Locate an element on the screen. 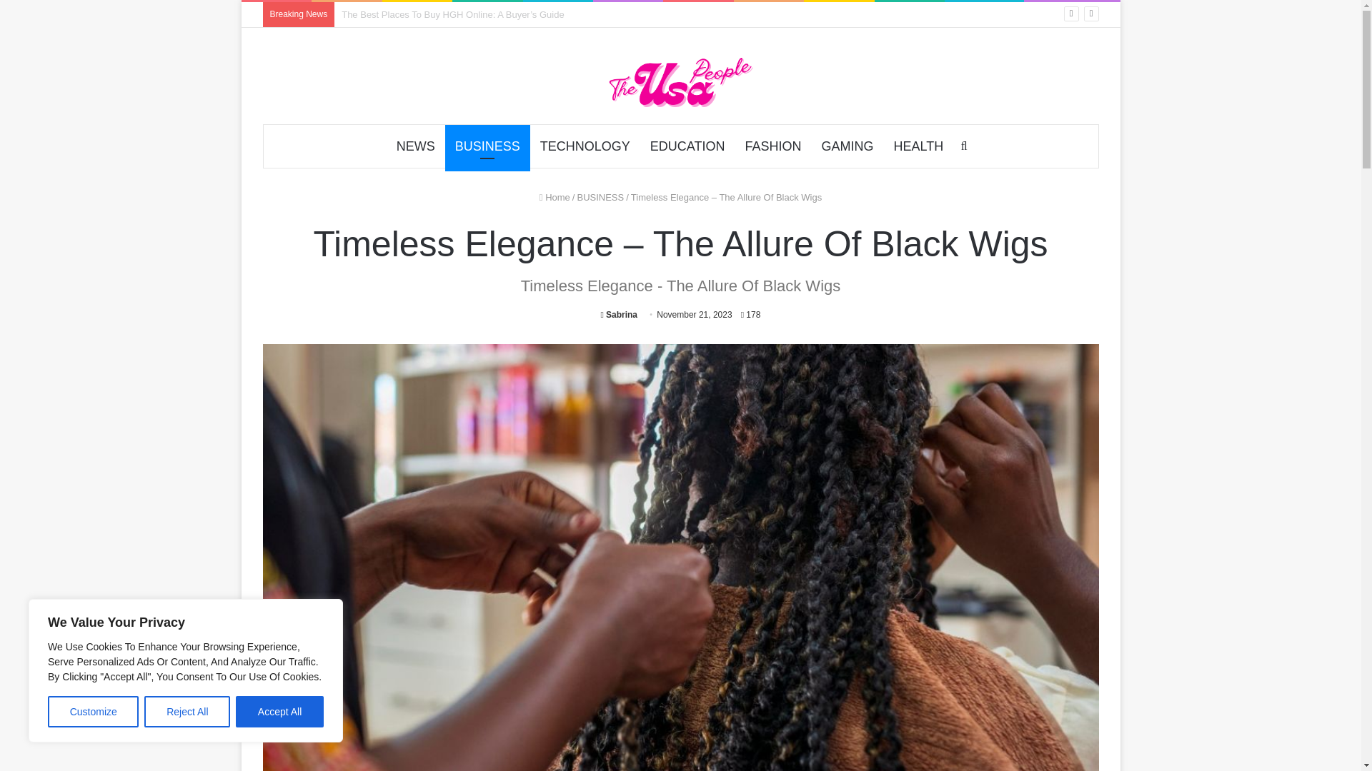  FASHION is located at coordinates (772, 146).